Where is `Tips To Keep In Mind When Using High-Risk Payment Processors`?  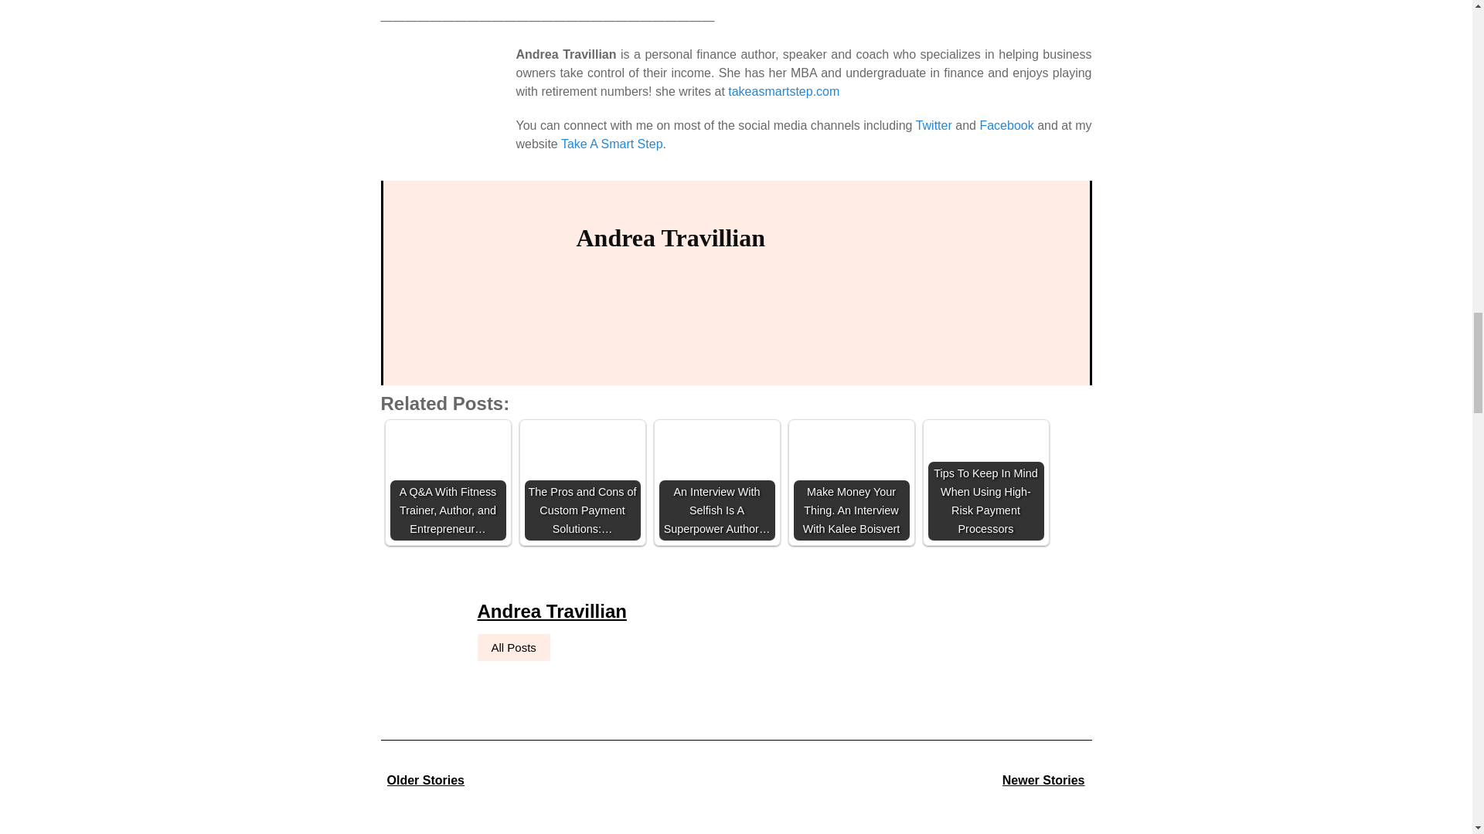 Tips To Keep In Mind When Using High-Risk Payment Processors is located at coordinates (985, 482).